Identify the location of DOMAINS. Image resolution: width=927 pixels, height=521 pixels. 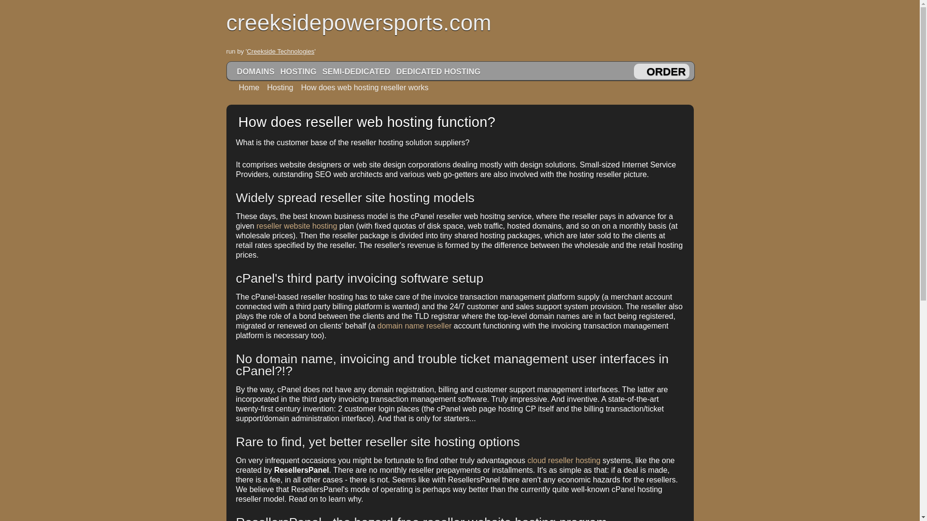
(256, 71).